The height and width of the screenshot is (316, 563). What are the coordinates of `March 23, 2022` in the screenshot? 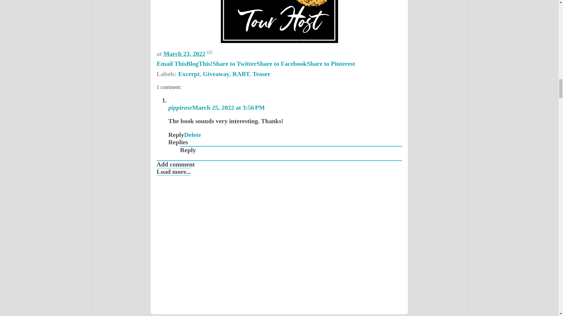 It's located at (184, 54).